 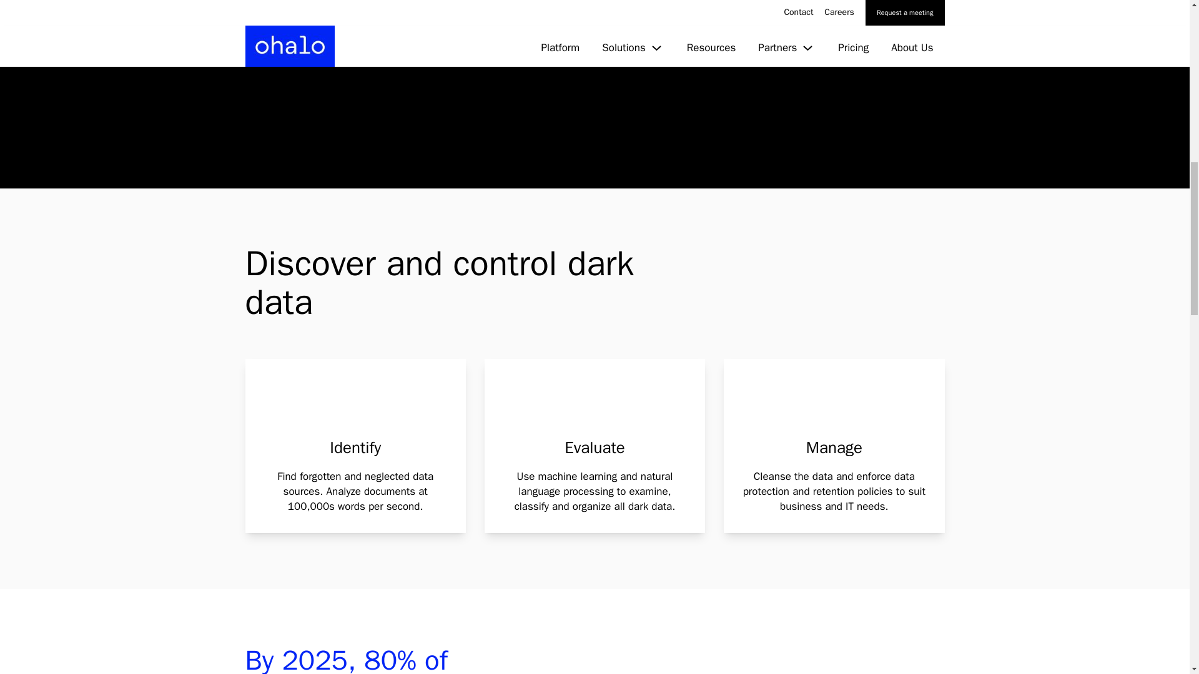 I want to click on Dark data graphic, so click(x=415, y=64).